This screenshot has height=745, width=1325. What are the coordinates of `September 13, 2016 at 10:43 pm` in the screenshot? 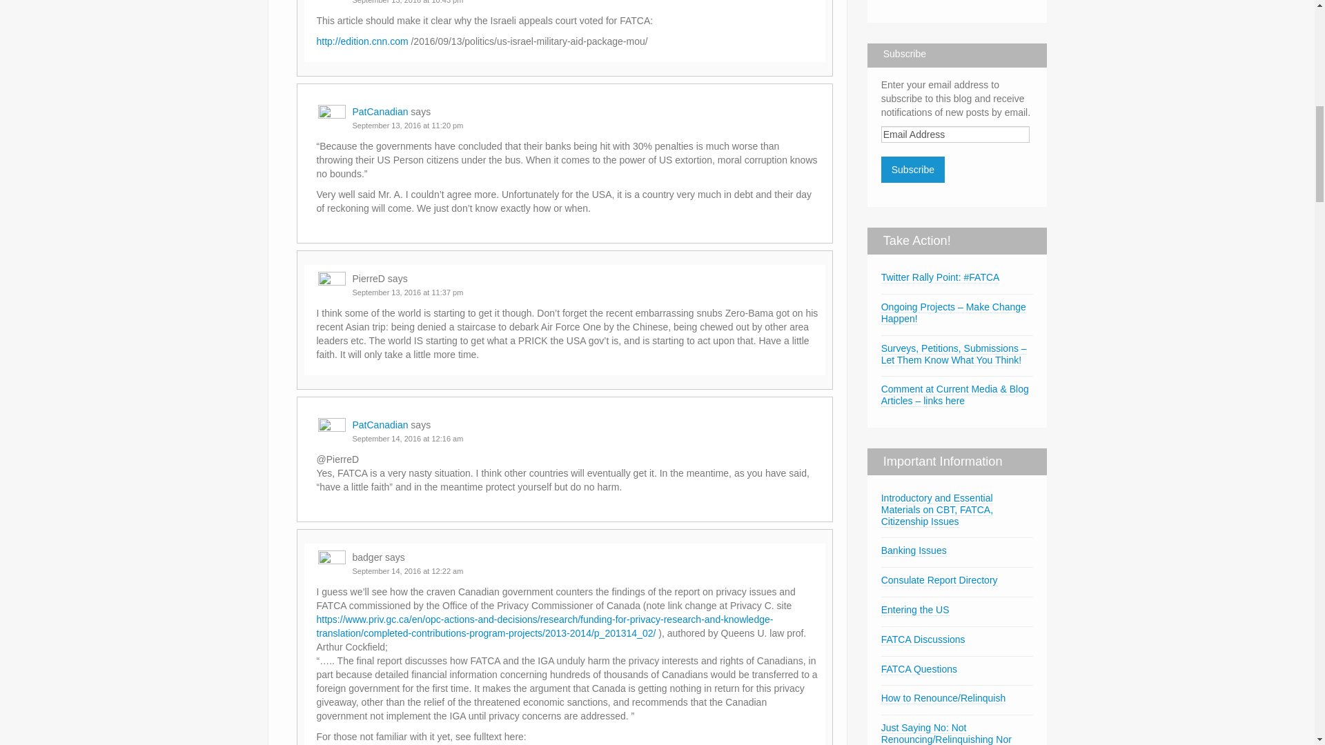 It's located at (407, 2).